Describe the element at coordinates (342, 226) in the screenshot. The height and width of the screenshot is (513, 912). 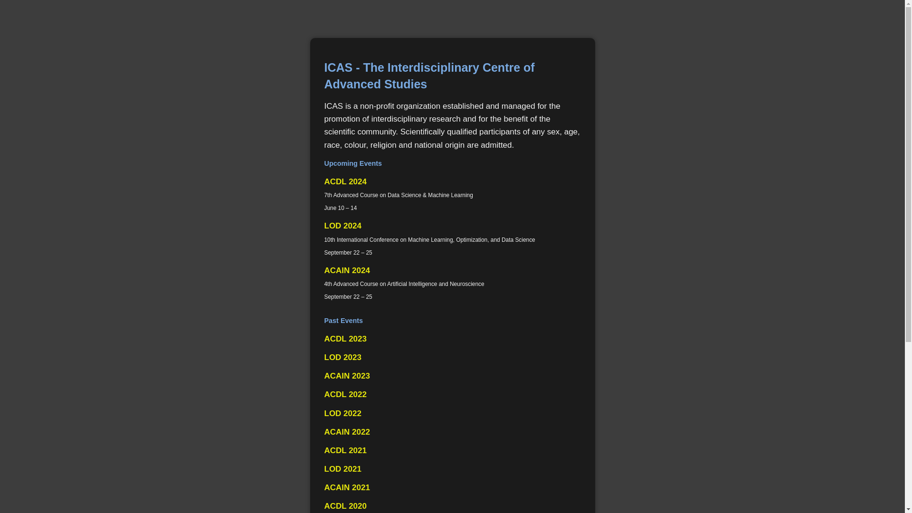
I see `LOD 2024` at that location.